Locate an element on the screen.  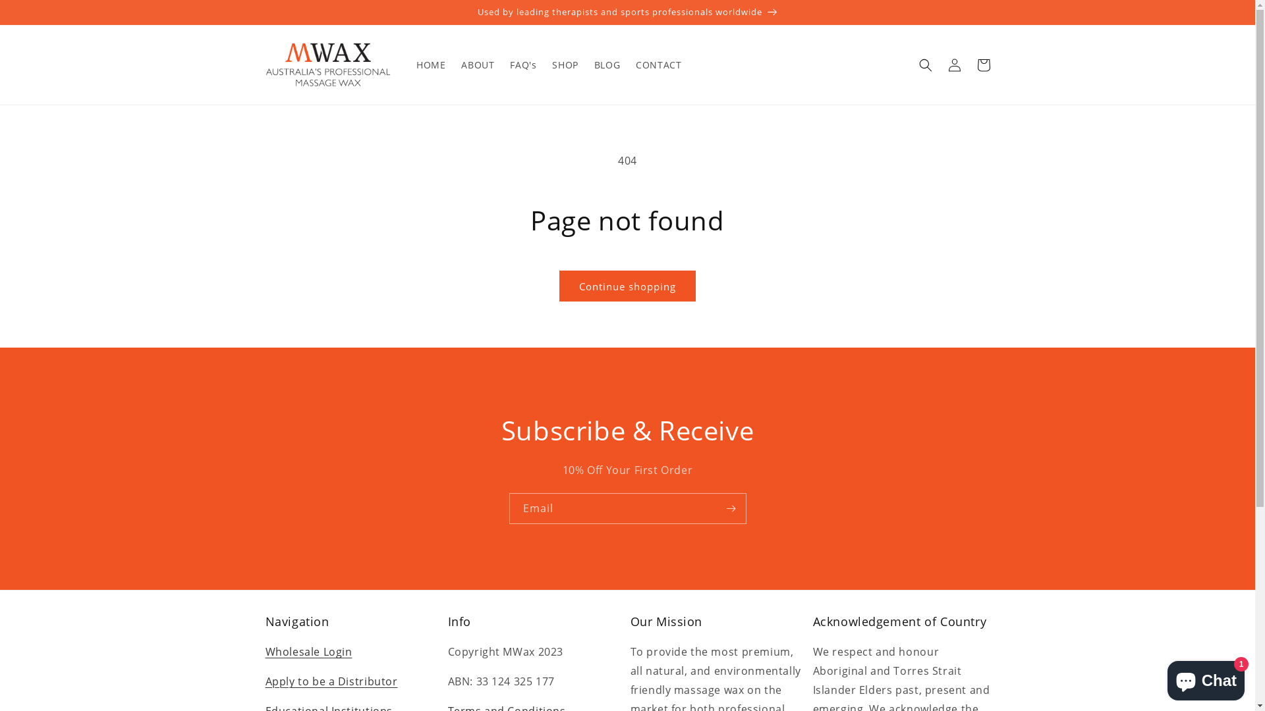
HOME is located at coordinates (431, 65).